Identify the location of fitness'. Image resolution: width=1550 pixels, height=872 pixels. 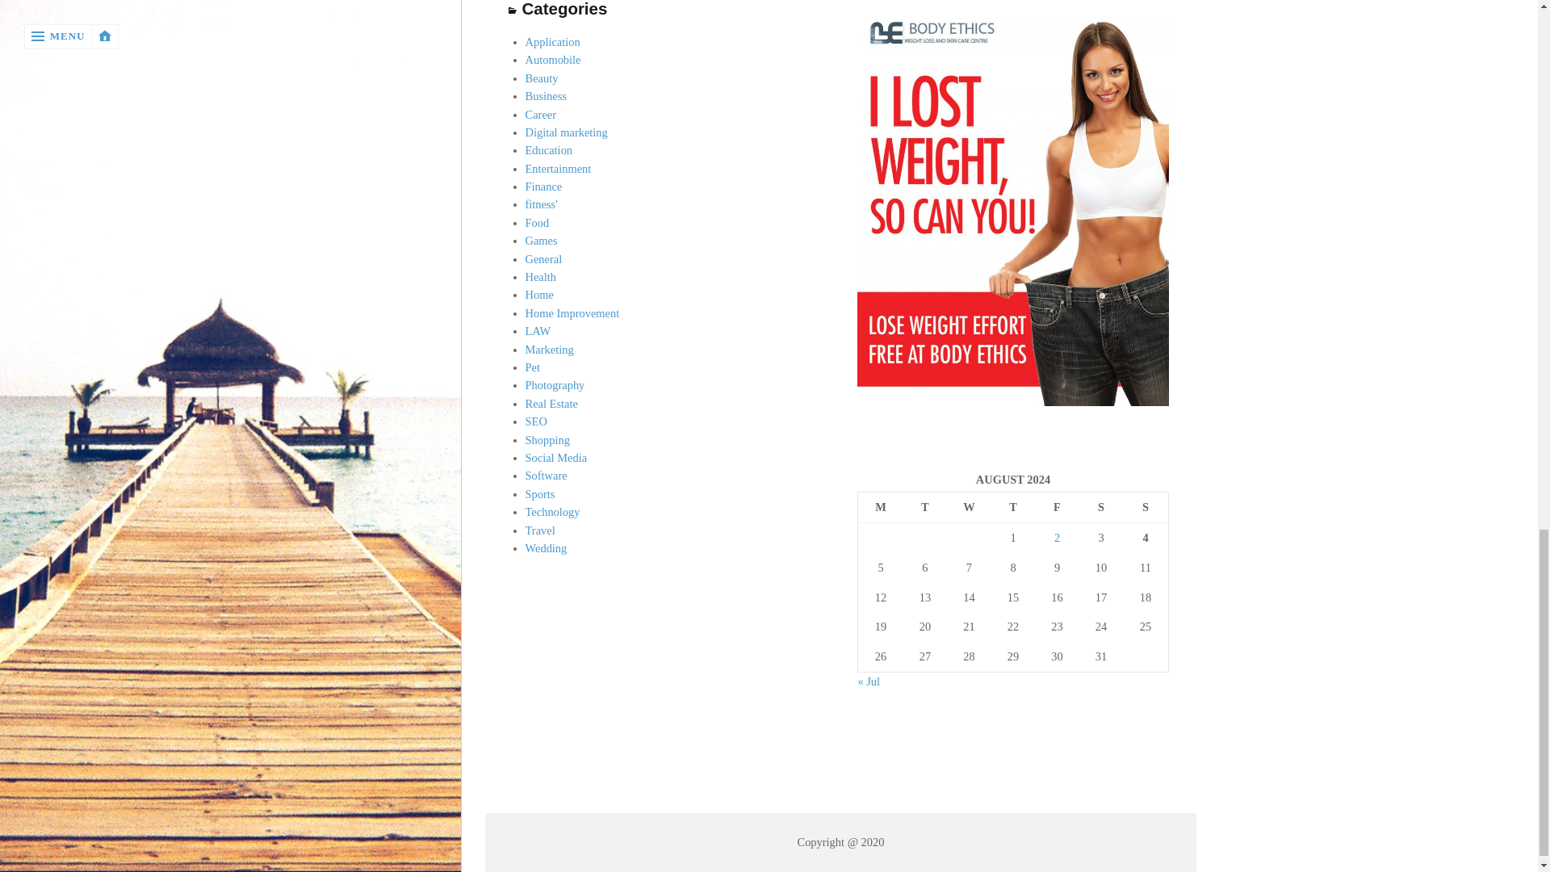
(541, 204).